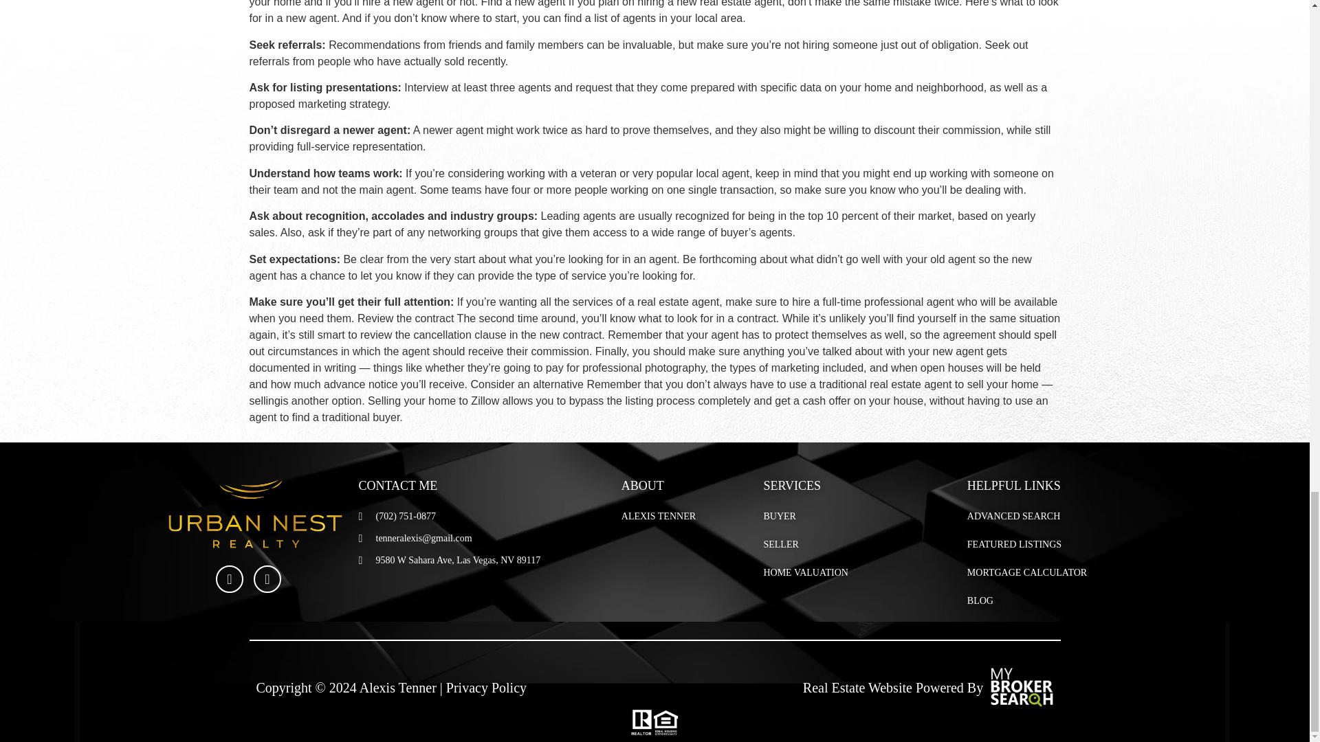  What do you see at coordinates (659, 517) in the screenshot?
I see `ALEXIS TENNER` at bounding box center [659, 517].